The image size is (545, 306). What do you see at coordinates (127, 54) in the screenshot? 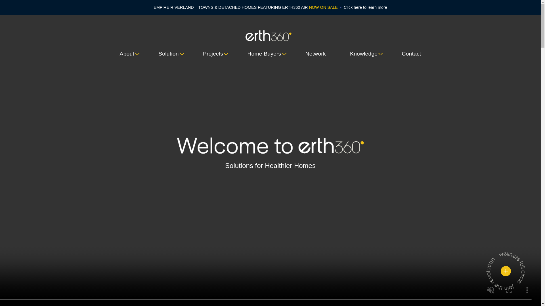
I see `About` at bounding box center [127, 54].